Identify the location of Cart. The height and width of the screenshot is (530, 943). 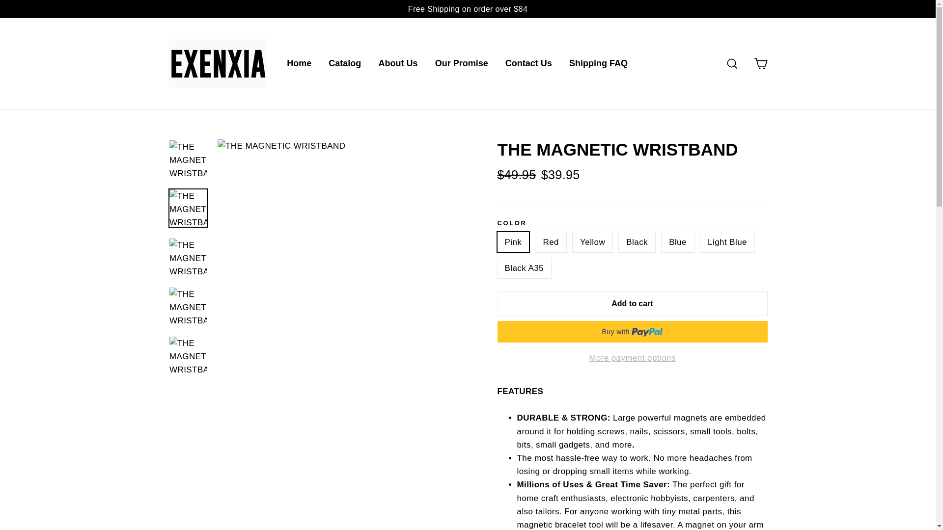
(760, 64).